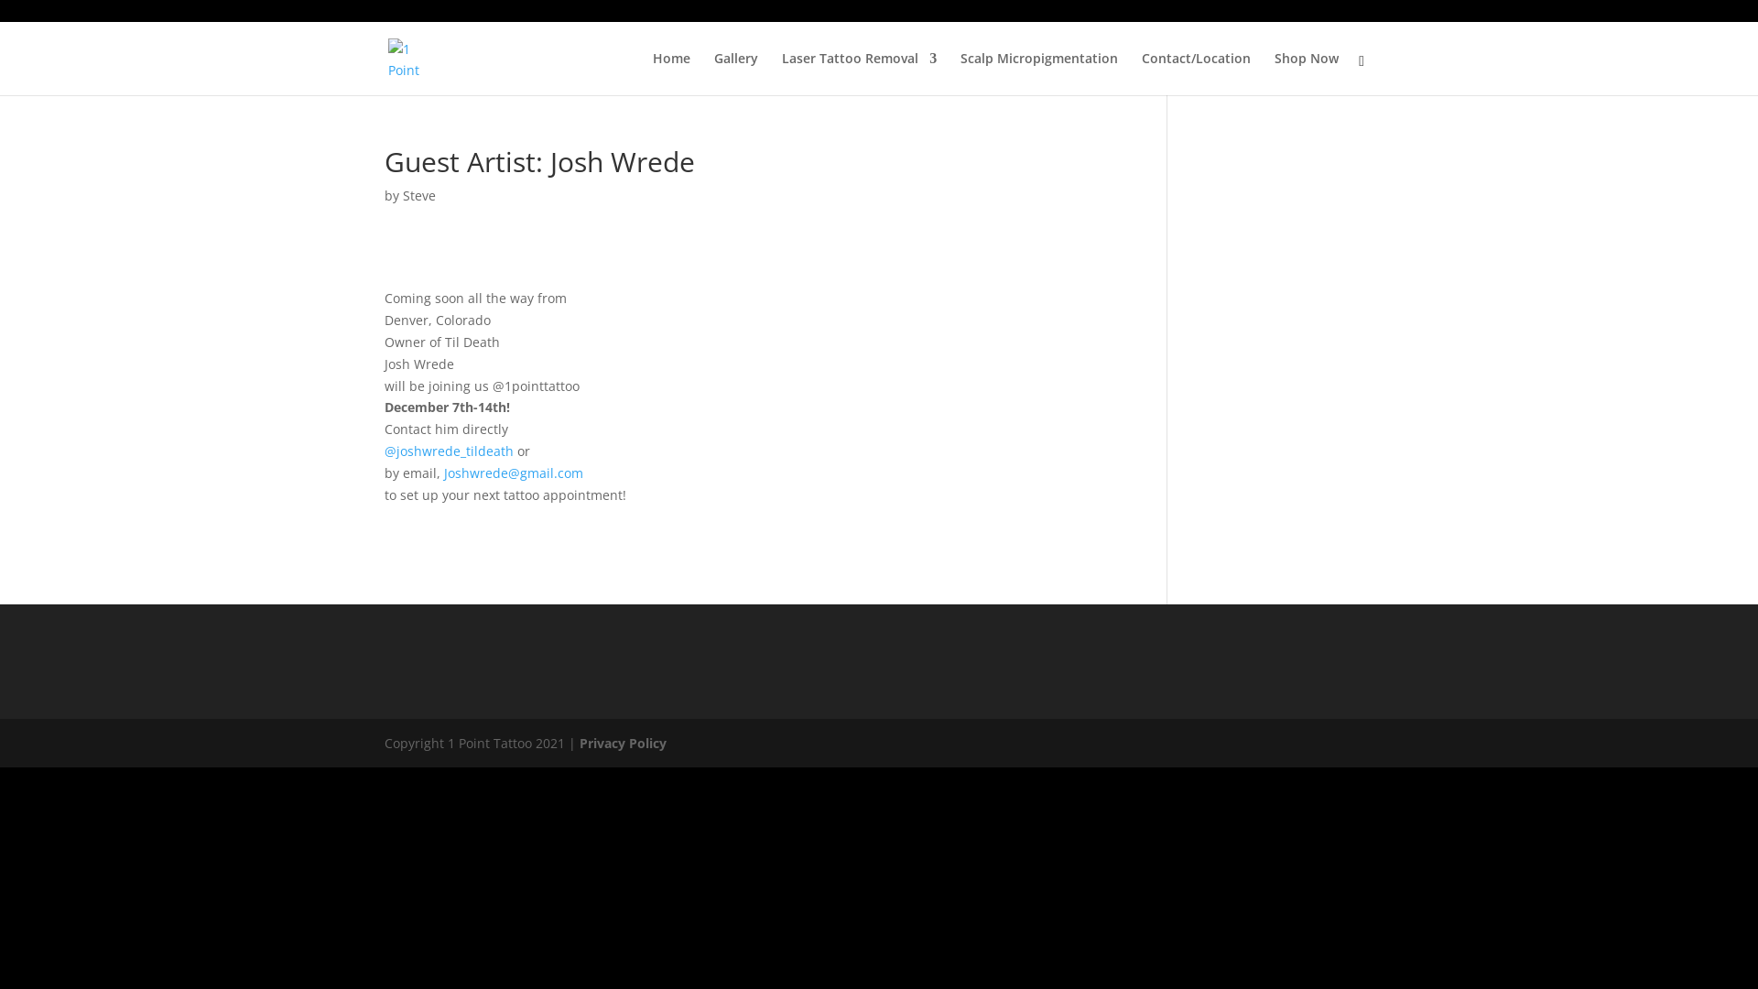 The height and width of the screenshot is (989, 1758). I want to click on Contact/Location, so click(1196, 73).